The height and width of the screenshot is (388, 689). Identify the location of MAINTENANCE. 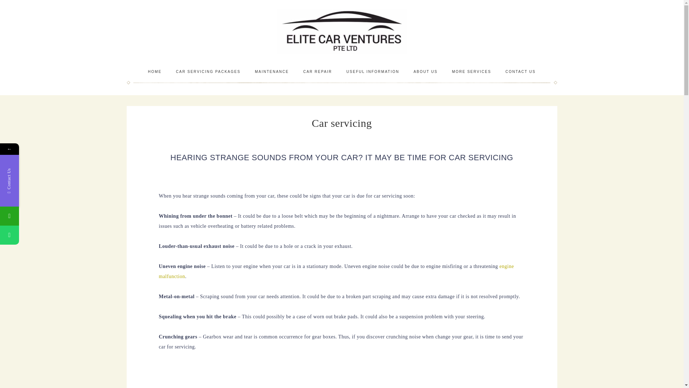
(272, 71).